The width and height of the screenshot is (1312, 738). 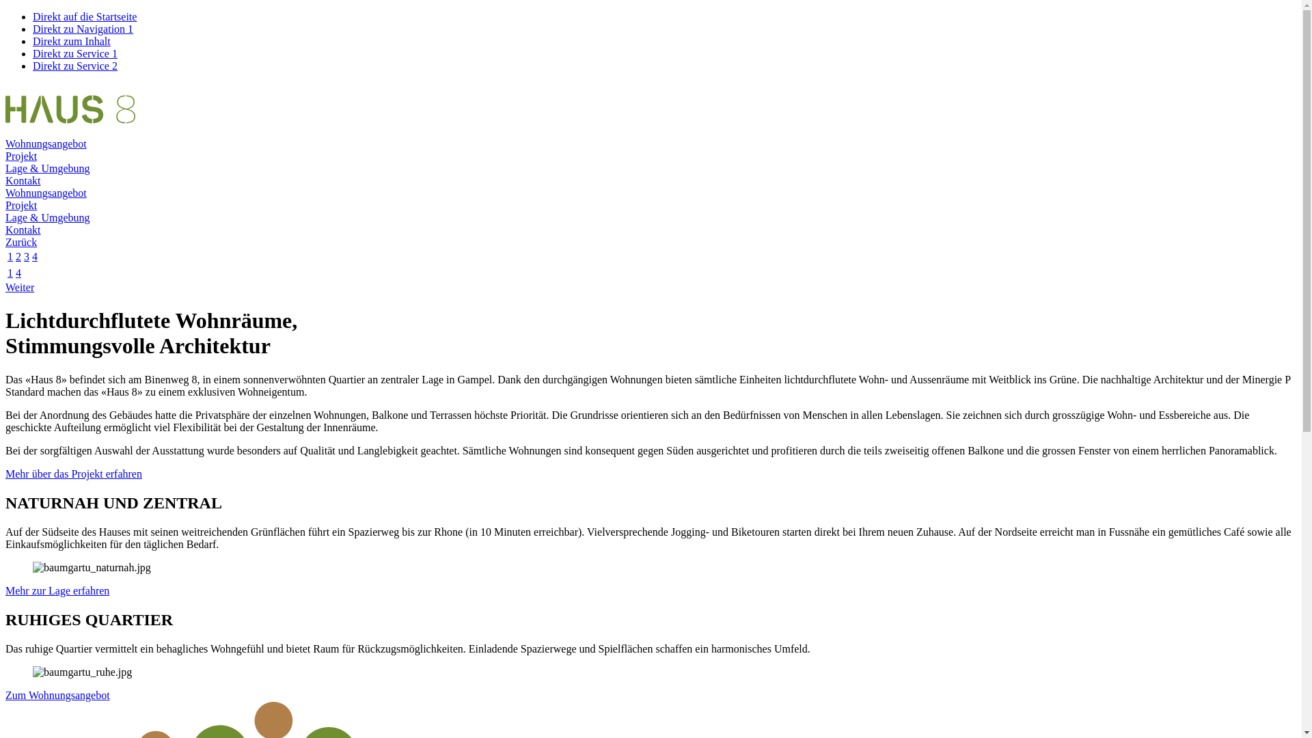 I want to click on Weiter, so click(x=20, y=287).